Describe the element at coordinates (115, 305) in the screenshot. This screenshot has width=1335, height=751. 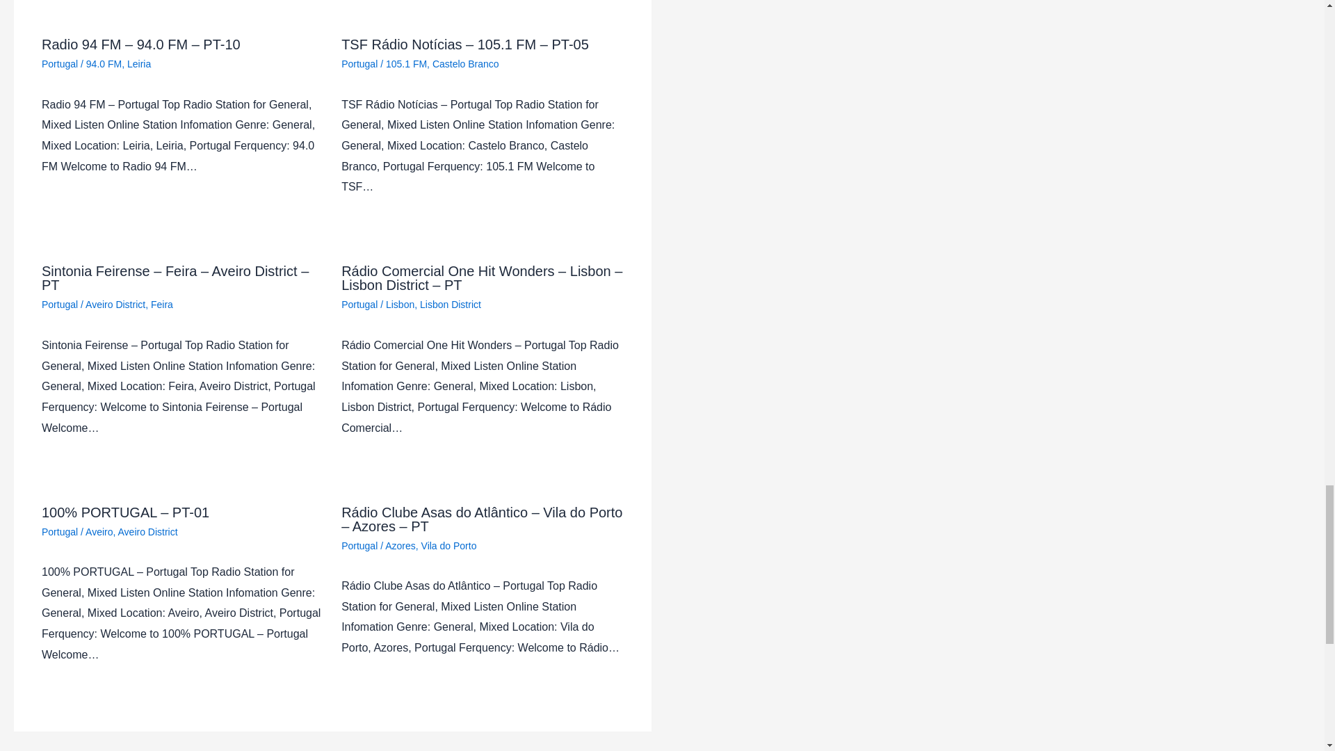
I see `Aveiro District` at that location.